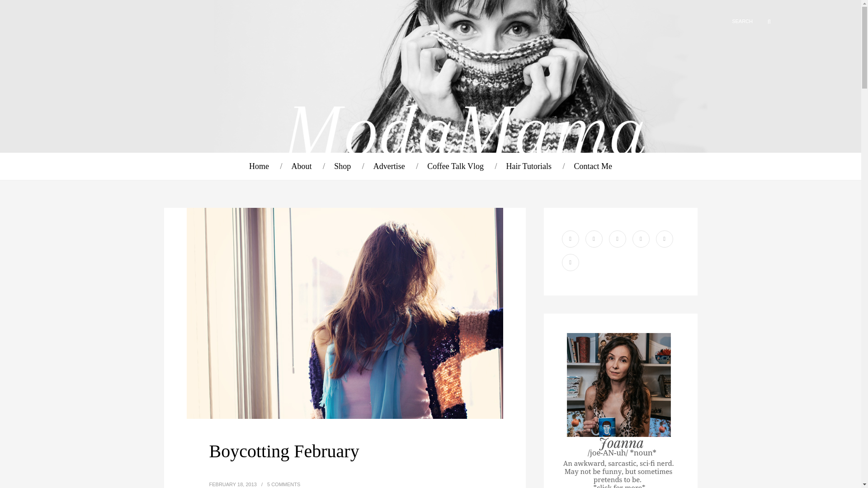 This screenshot has height=488, width=868. I want to click on Search, so click(764, 21).